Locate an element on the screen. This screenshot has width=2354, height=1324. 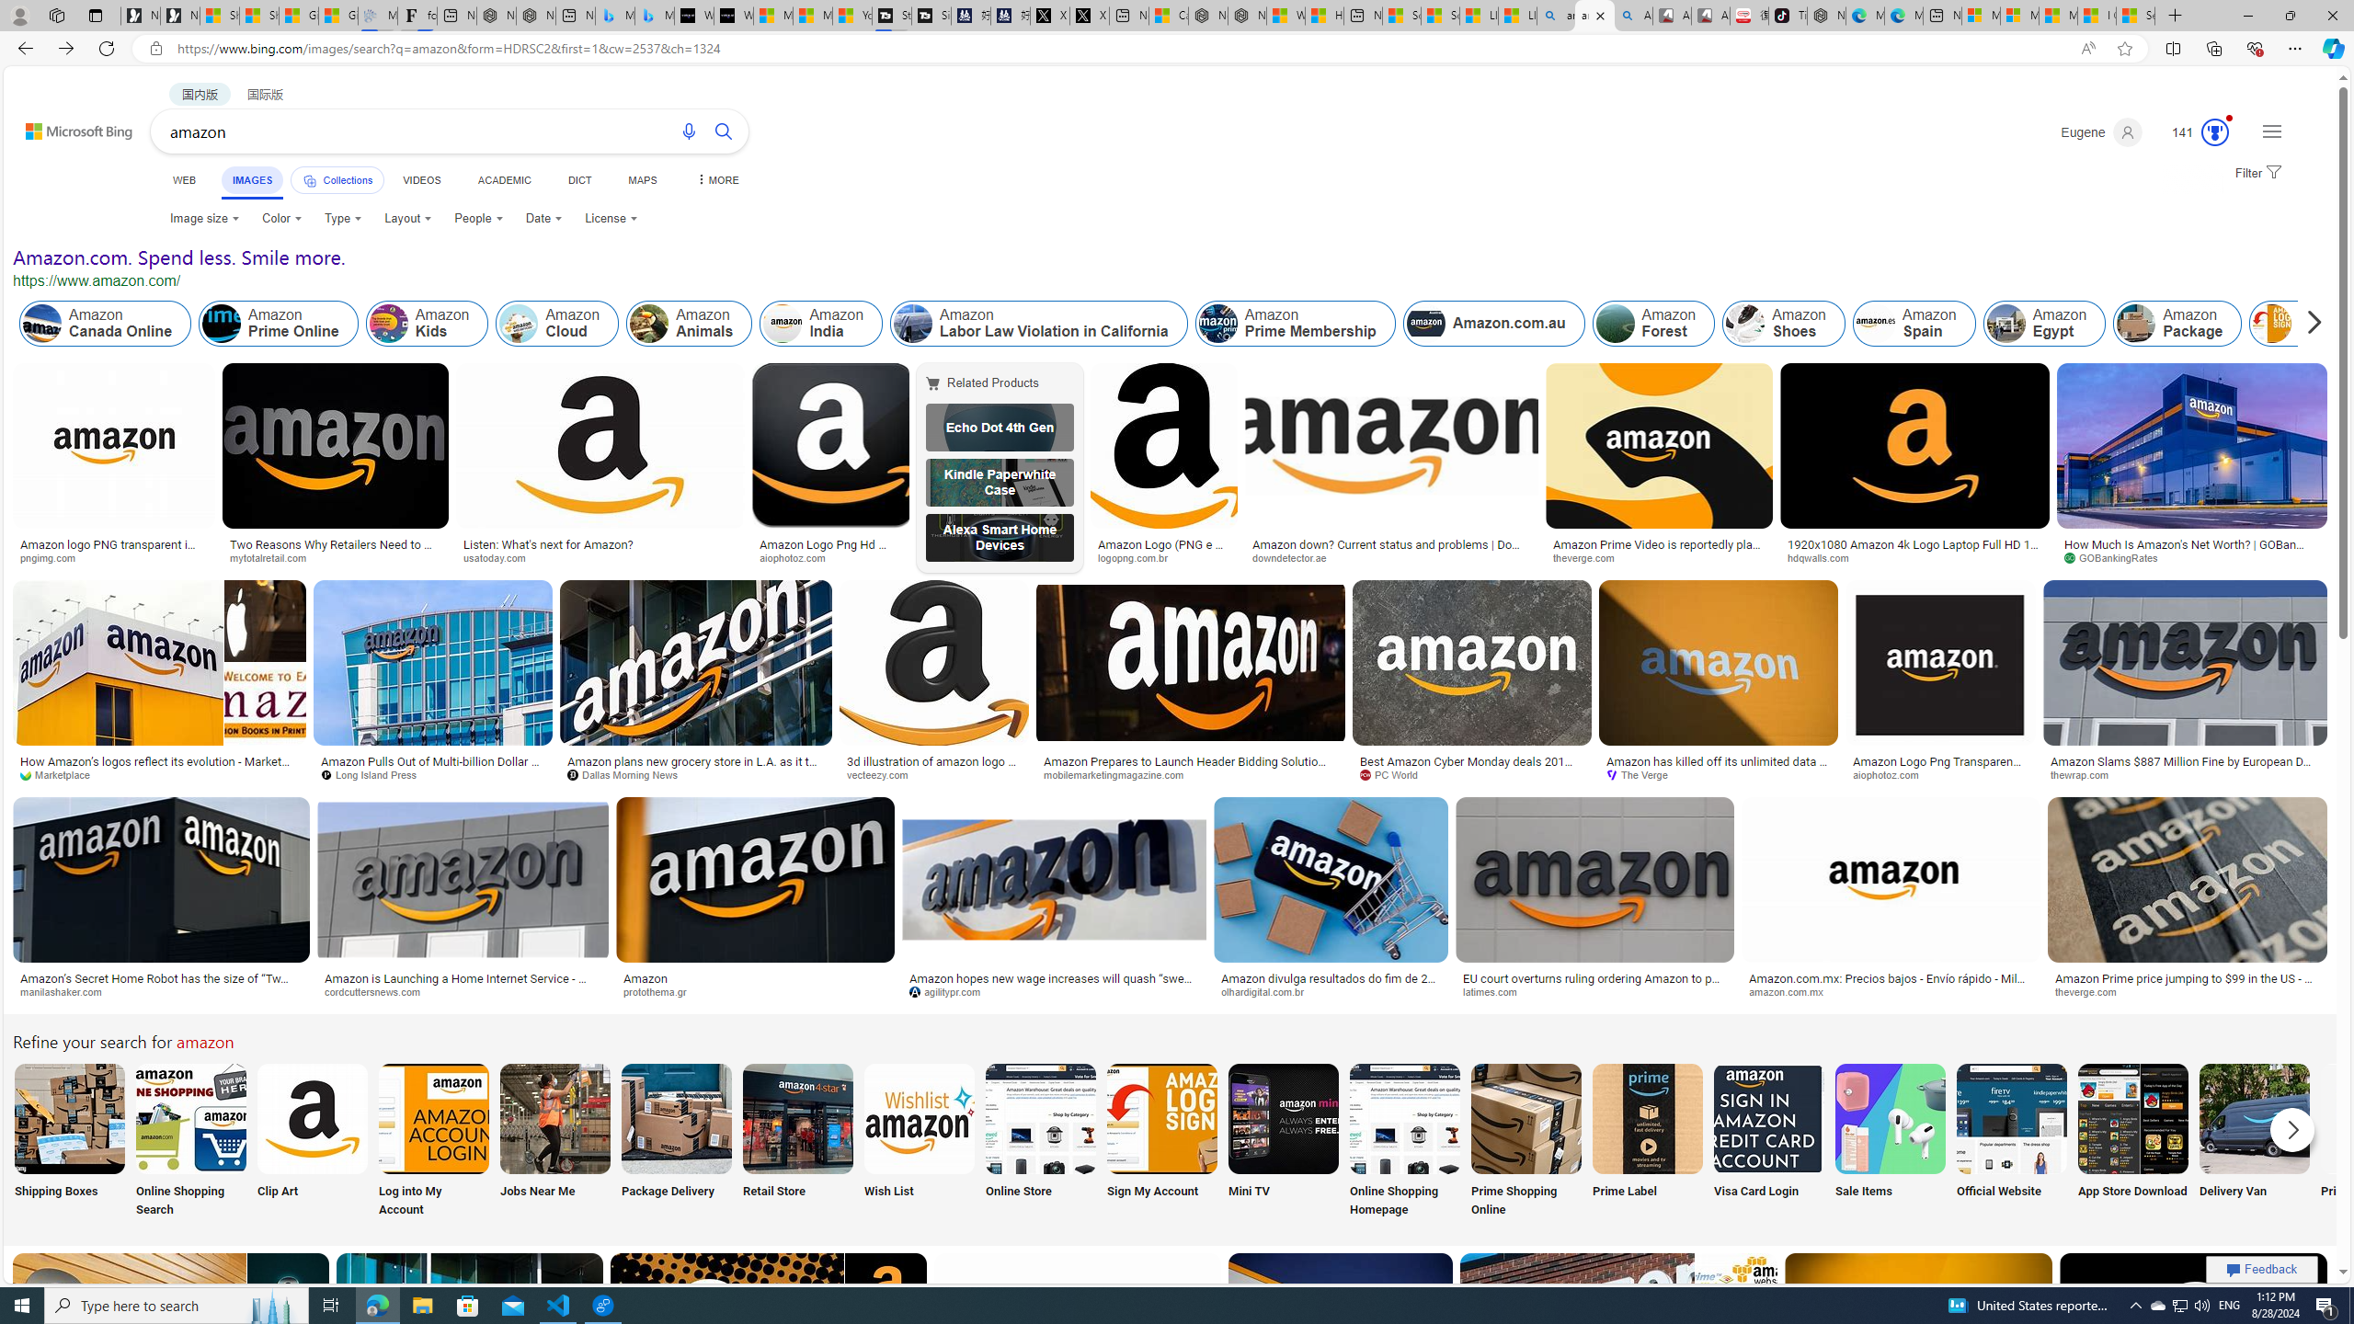
Amazon Forest is located at coordinates (1616, 324).